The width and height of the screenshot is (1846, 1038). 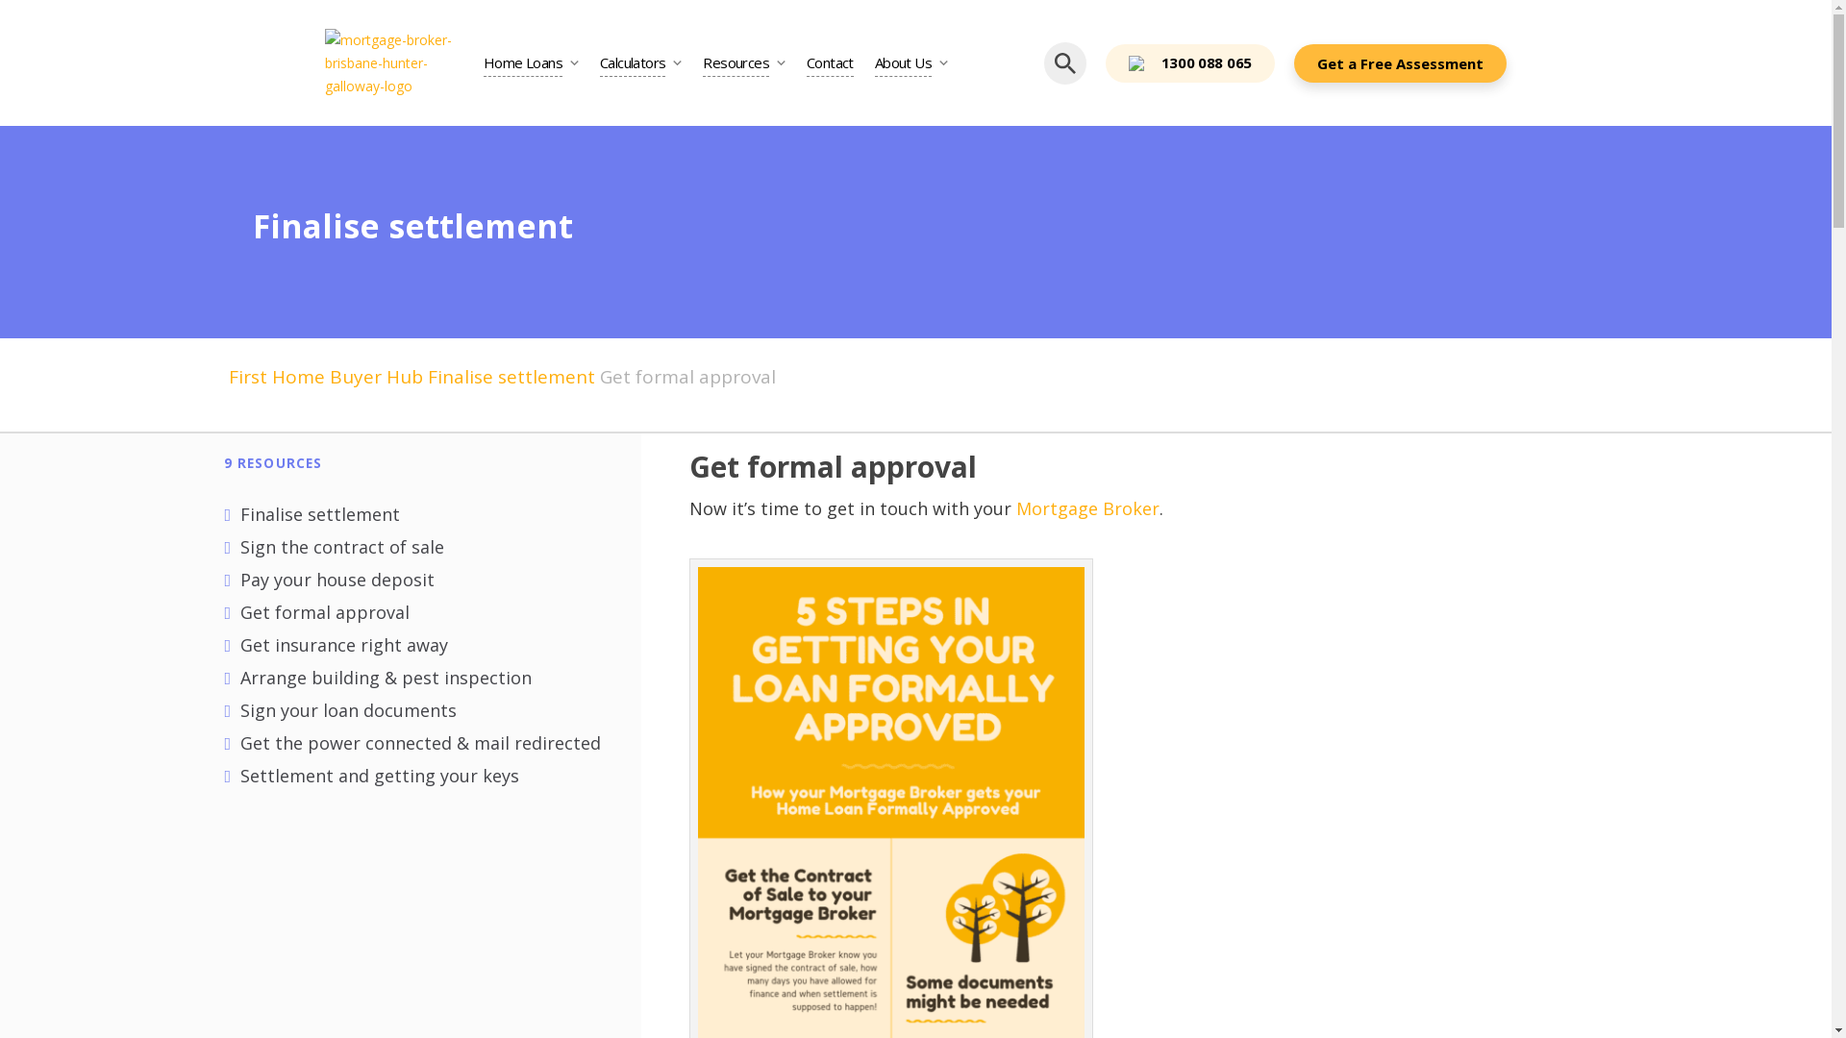 What do you see at coordinates (326, 377) in the screenshot?
I see `First Home Buyer Hub` at bounding box center [326, 377].